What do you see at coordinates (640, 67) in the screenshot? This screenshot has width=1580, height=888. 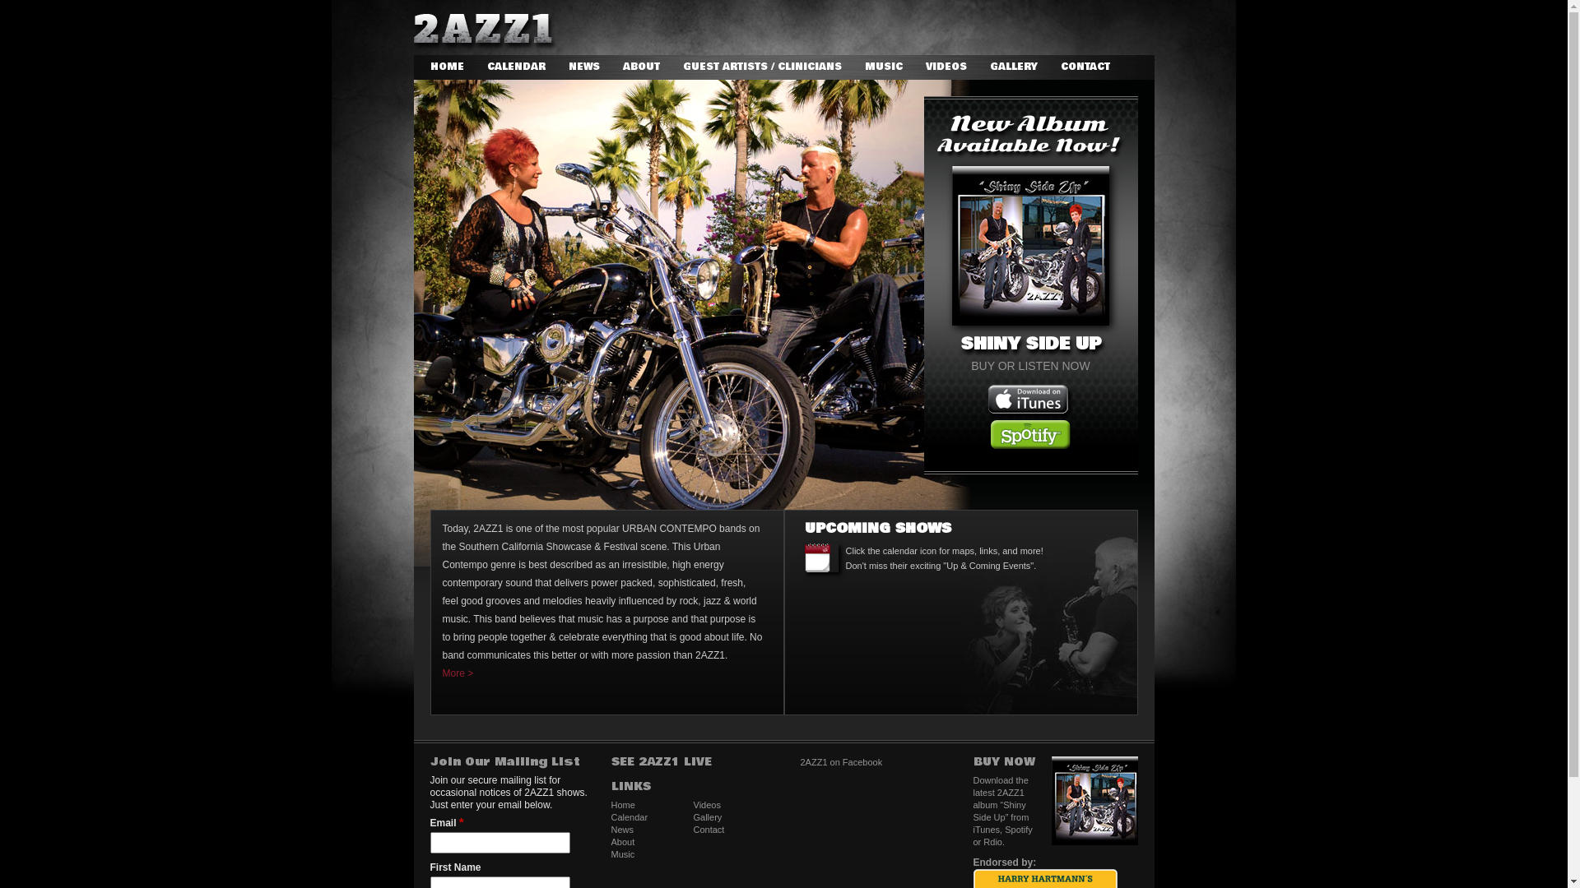 I see `ABOUT` at bounding box center [640, 67].